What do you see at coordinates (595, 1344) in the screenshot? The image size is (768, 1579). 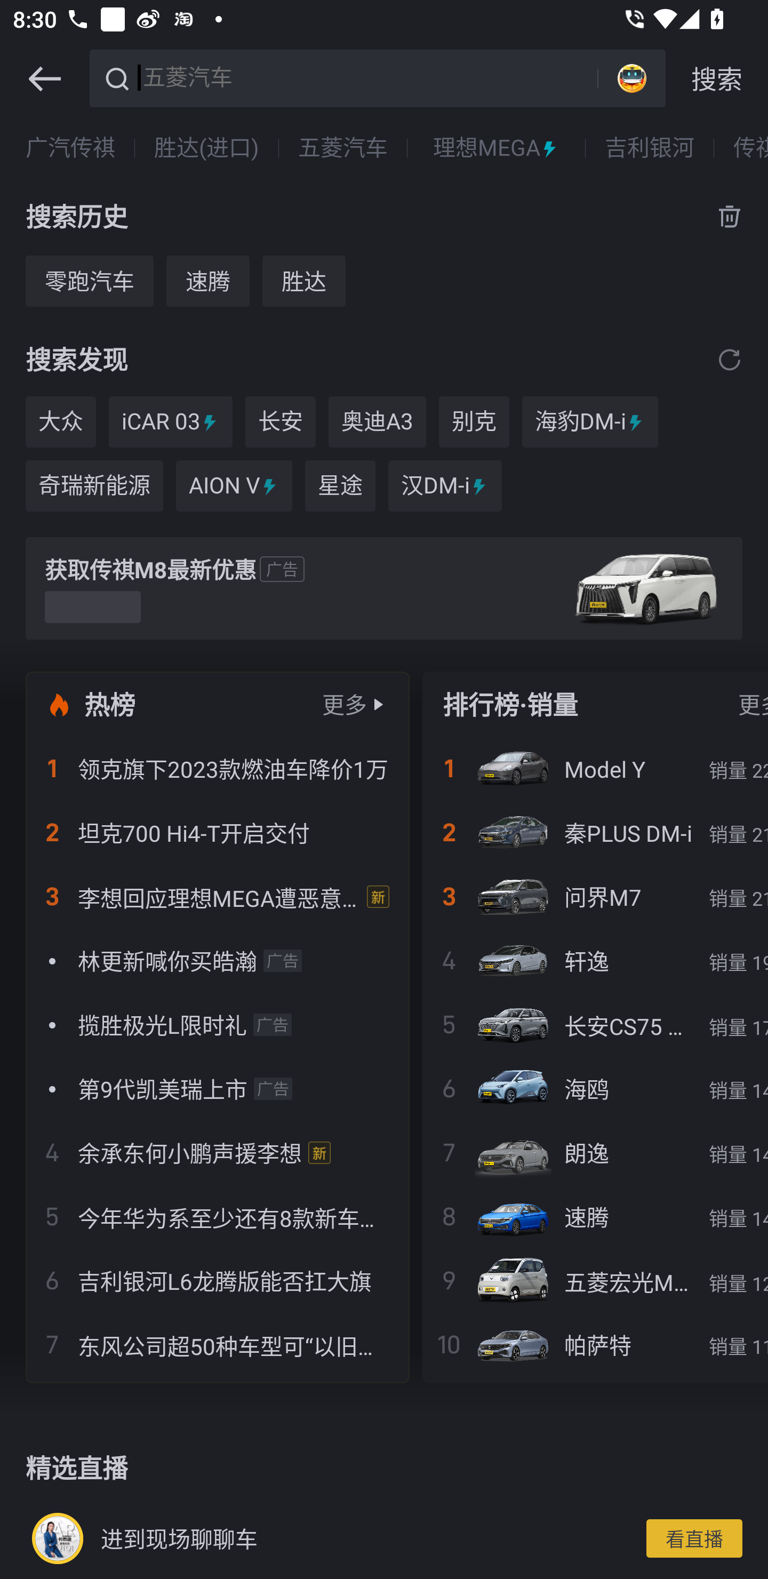 I see `帕萨特 销量 11641` at bounding box center [595, 1344].